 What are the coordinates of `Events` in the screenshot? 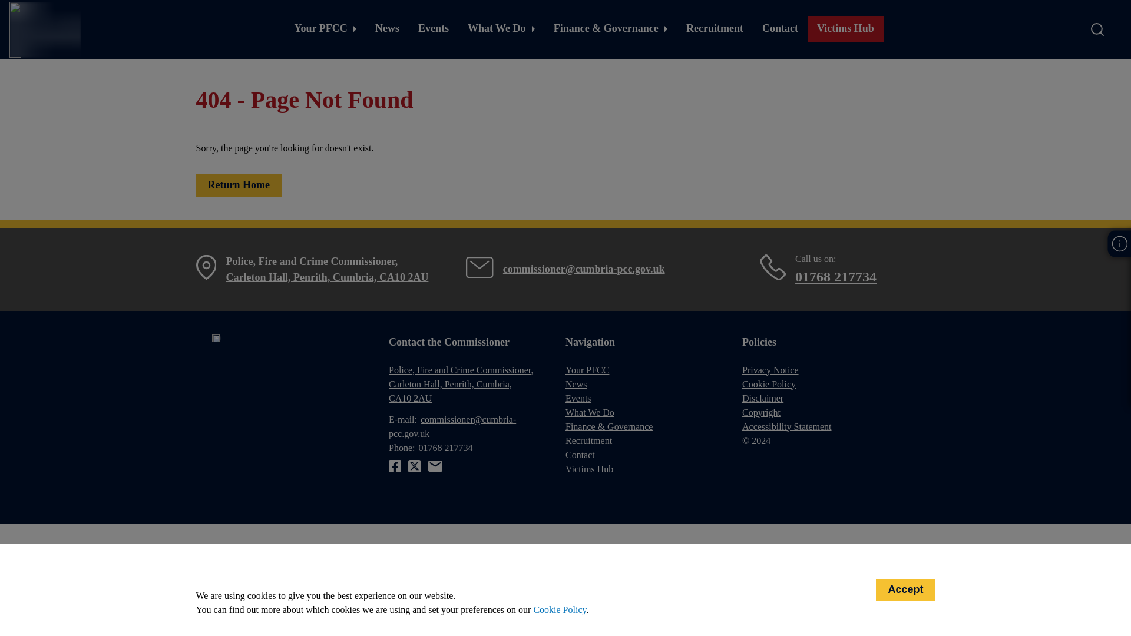 It's located at (433, 29).